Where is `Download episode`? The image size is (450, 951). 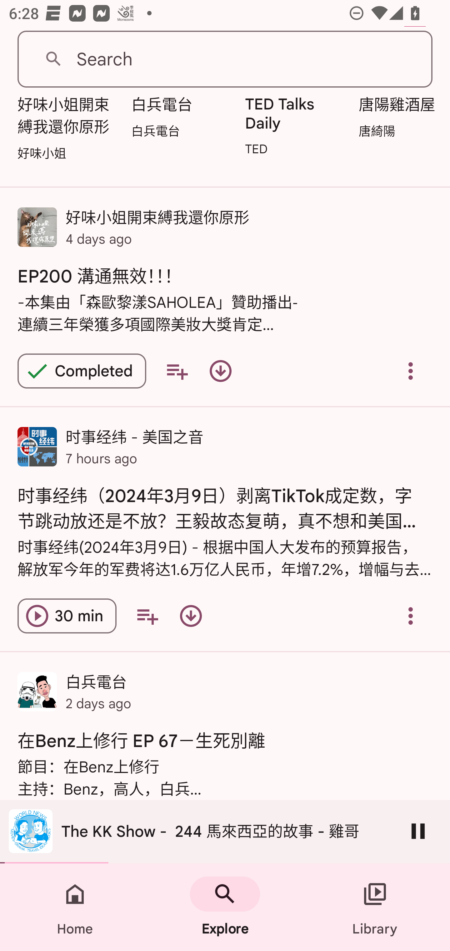
Download episode is located at coordinates (191, 616).